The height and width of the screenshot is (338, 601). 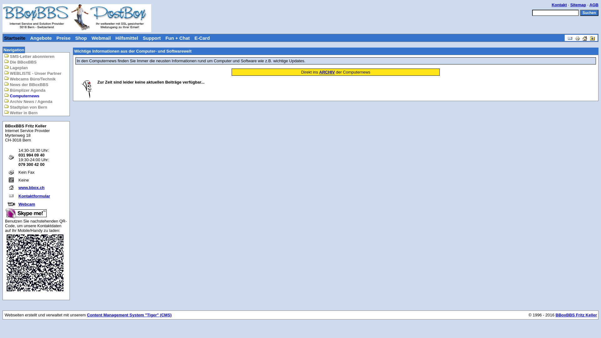 I want to click on BBoxBBS Fritz Keller, so click(x=576, y=315).